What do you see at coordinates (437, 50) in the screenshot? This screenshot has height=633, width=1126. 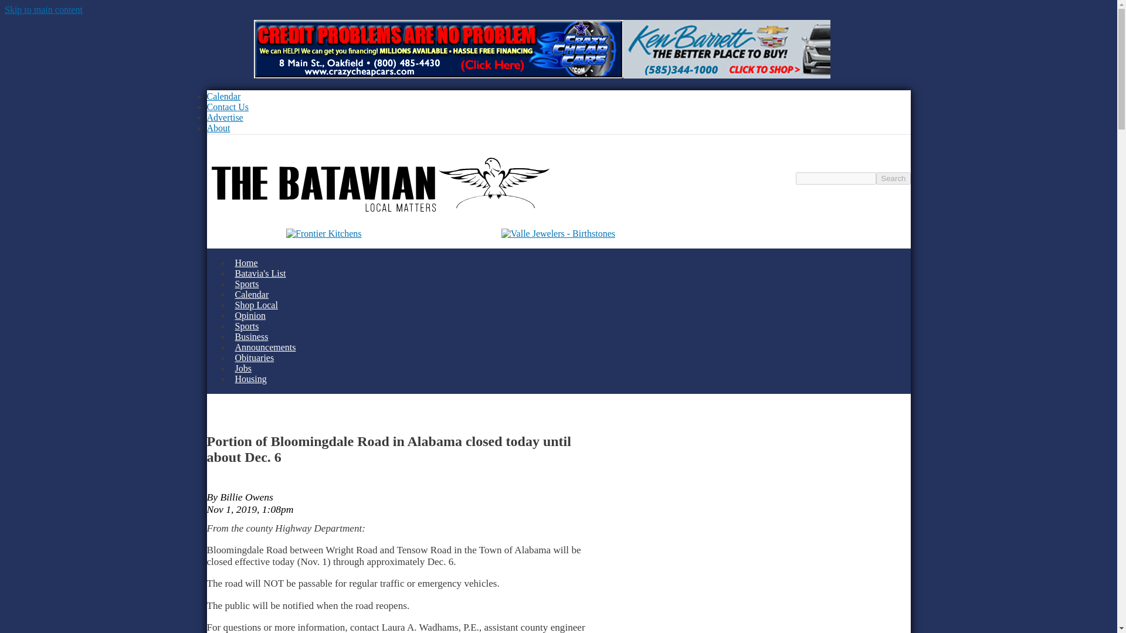 I see `Crazy Cheap Cars - Top` at bounding box center [437, 50].